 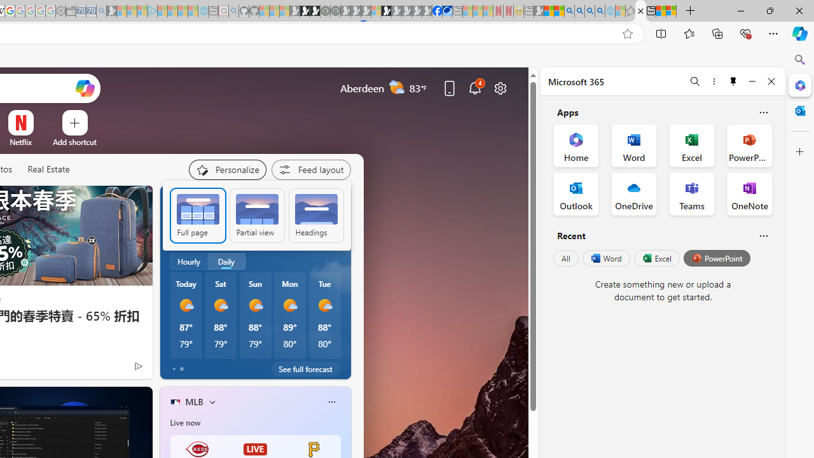 I want to click on Headings, so click(x=316, y=215).